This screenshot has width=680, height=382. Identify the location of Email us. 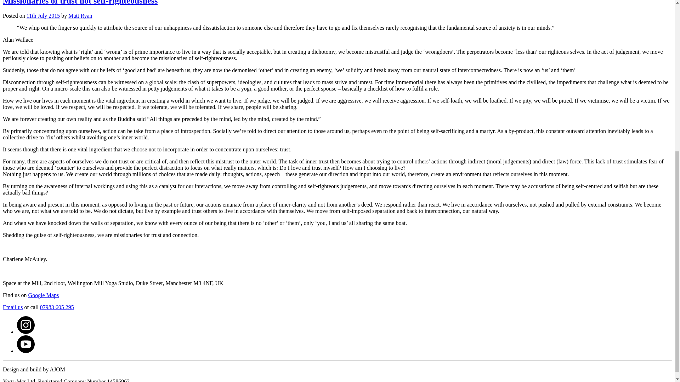
(12, 306).